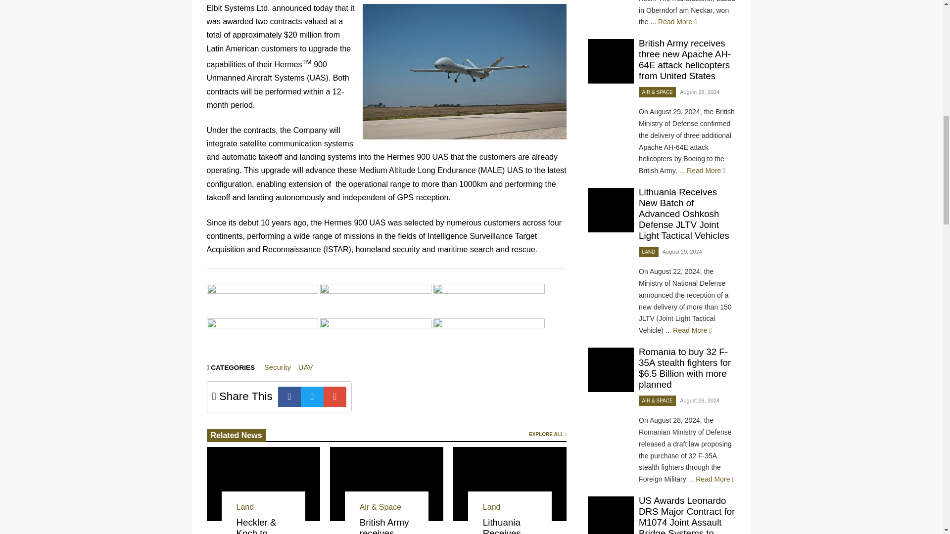 This screenshot has width=950, height=534. Describe the element at coordinates (277, 367) in the screenshot. I see `Security` at that location.